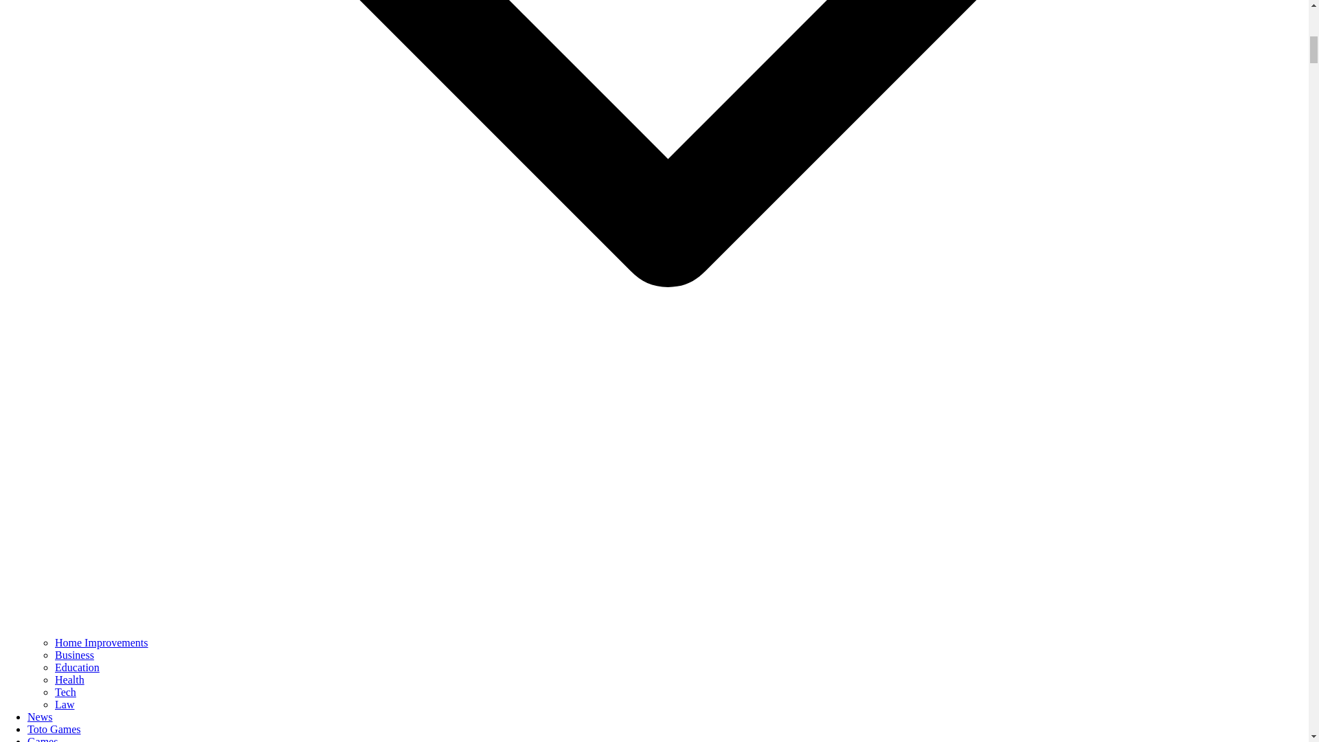  I want to click on Health, so click(69, 679).